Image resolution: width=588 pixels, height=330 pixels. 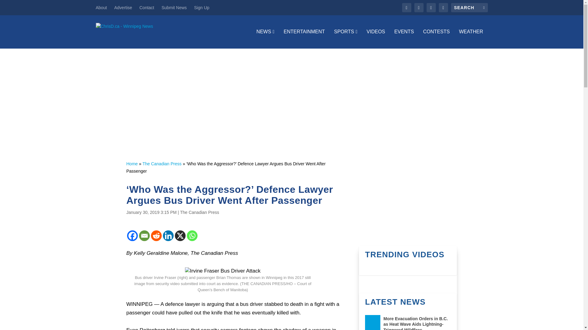 I want to click on CONTESTS, so click(x=436, y=39).